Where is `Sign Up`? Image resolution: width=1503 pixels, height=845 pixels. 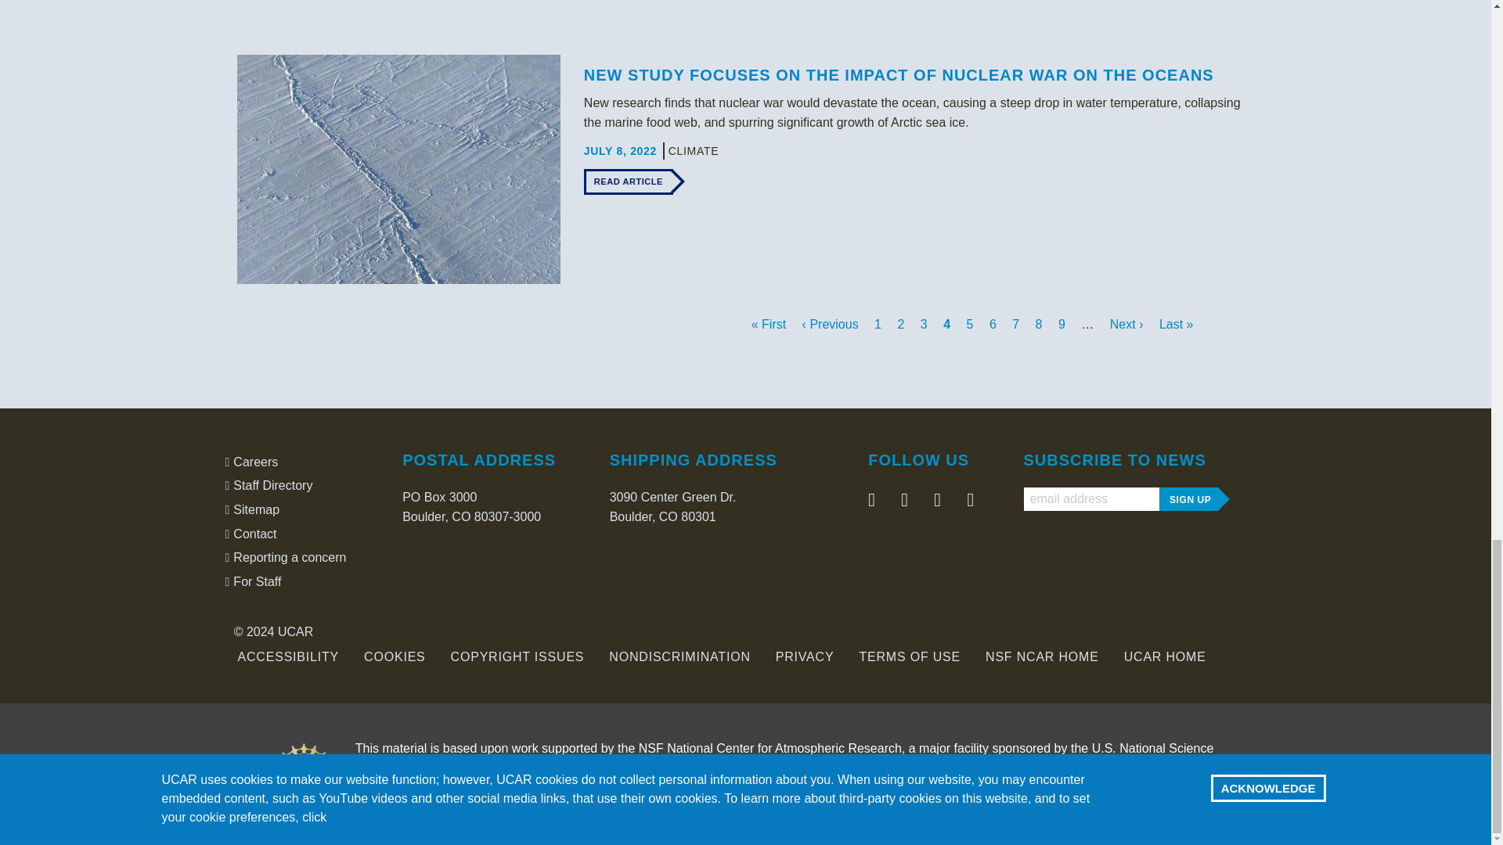 Sign Up is located at coordinates (1188, 499).